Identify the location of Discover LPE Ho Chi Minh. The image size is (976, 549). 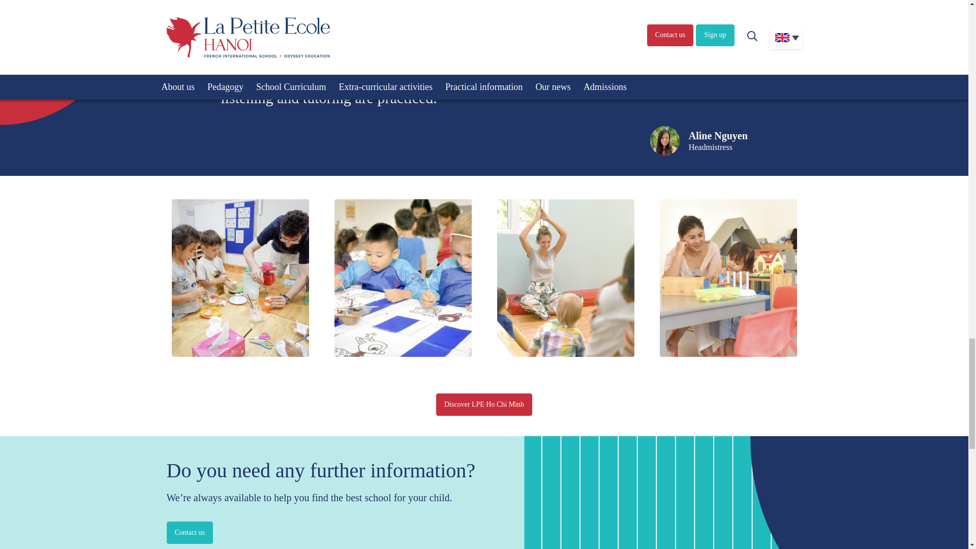
(484, 405).